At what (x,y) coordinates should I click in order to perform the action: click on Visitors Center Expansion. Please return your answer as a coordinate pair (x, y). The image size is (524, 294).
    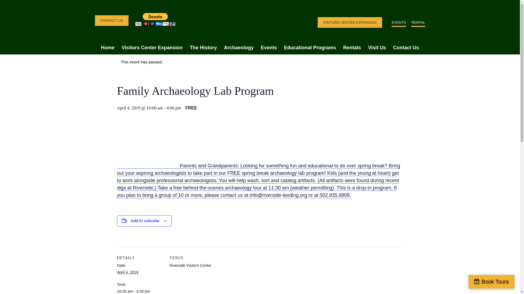
    Looking at the image, I should click on (152, 47).